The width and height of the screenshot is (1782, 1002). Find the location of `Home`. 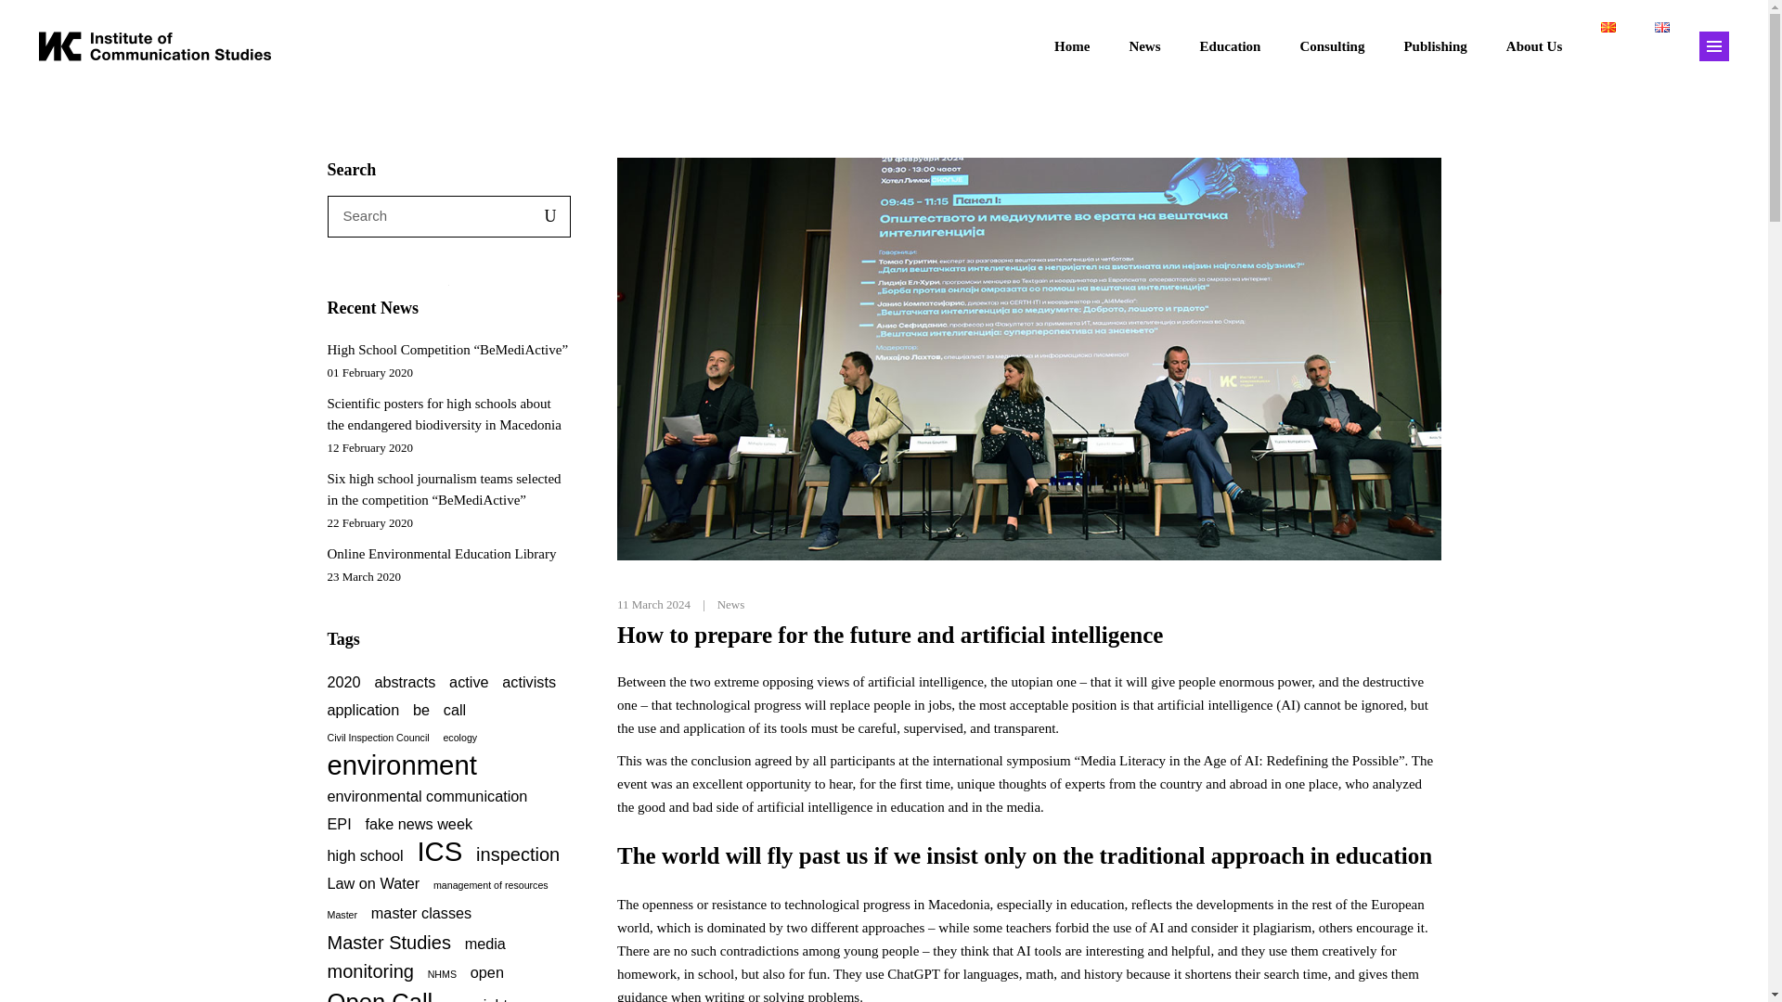

Home is located at coordinates (1071, 45).